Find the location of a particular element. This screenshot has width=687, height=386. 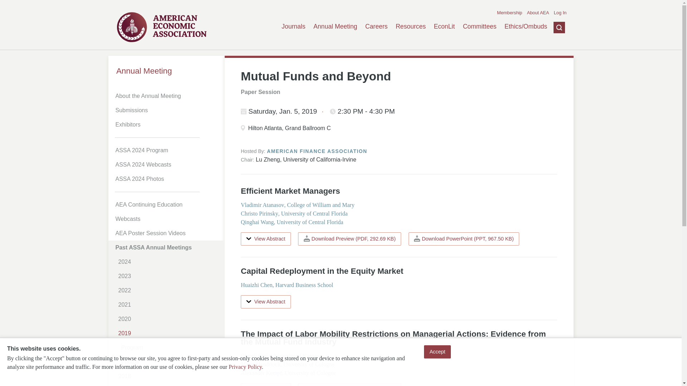

Journals is located at coordinates (293, 26).